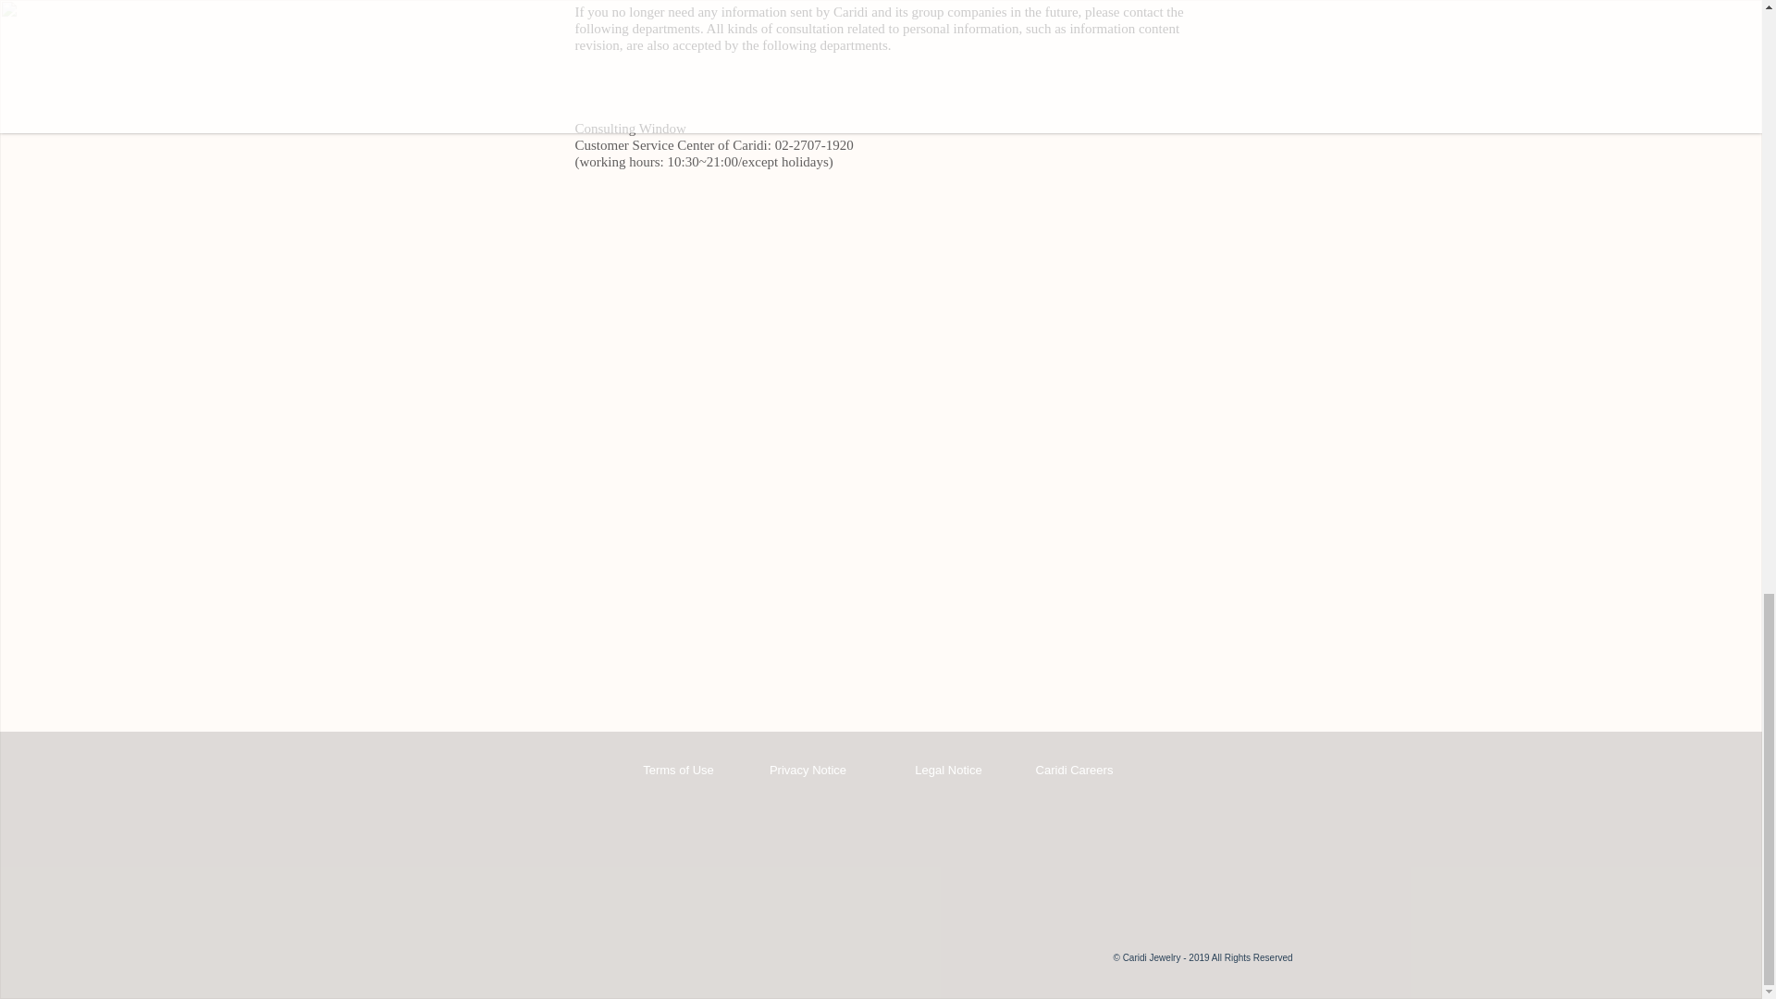 This screenshot has height=999, width=1776. Describe the element at coordinates (678, 771) in the screenshot. I see `Terms of Use` at that location.